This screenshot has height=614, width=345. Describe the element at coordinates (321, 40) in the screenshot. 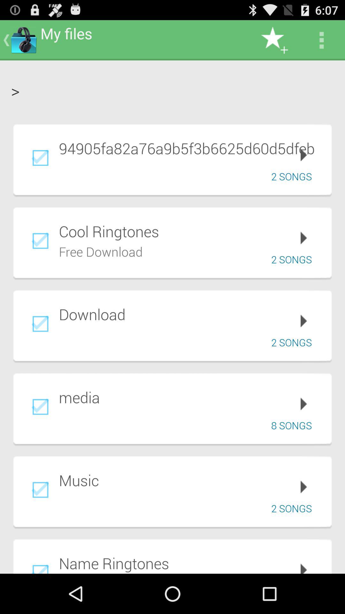

I see `launch icon above the > icon` at that location.